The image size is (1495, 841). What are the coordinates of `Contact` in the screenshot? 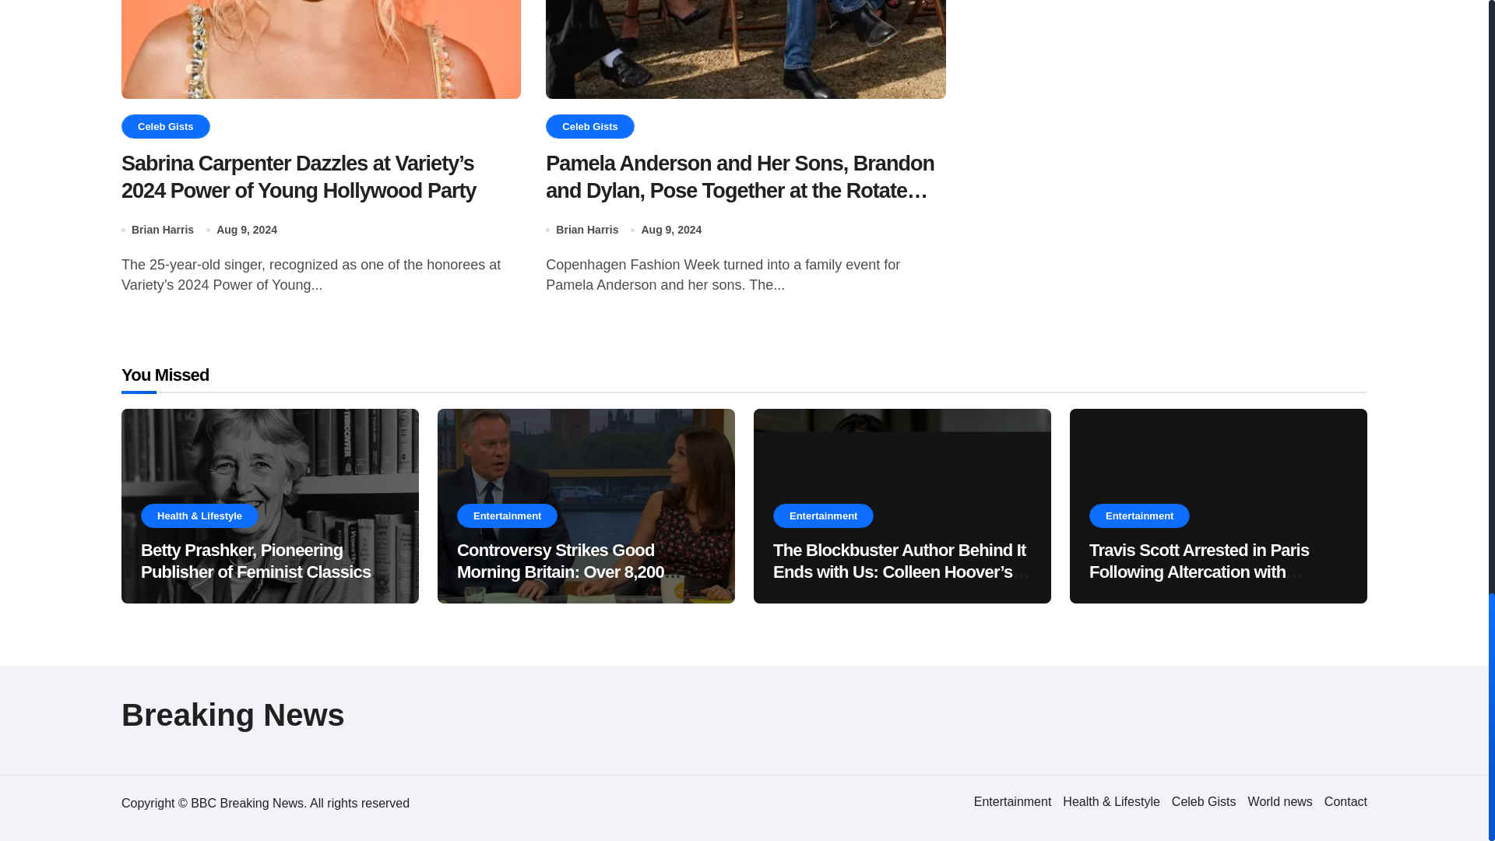 It's located at (1345, 801).